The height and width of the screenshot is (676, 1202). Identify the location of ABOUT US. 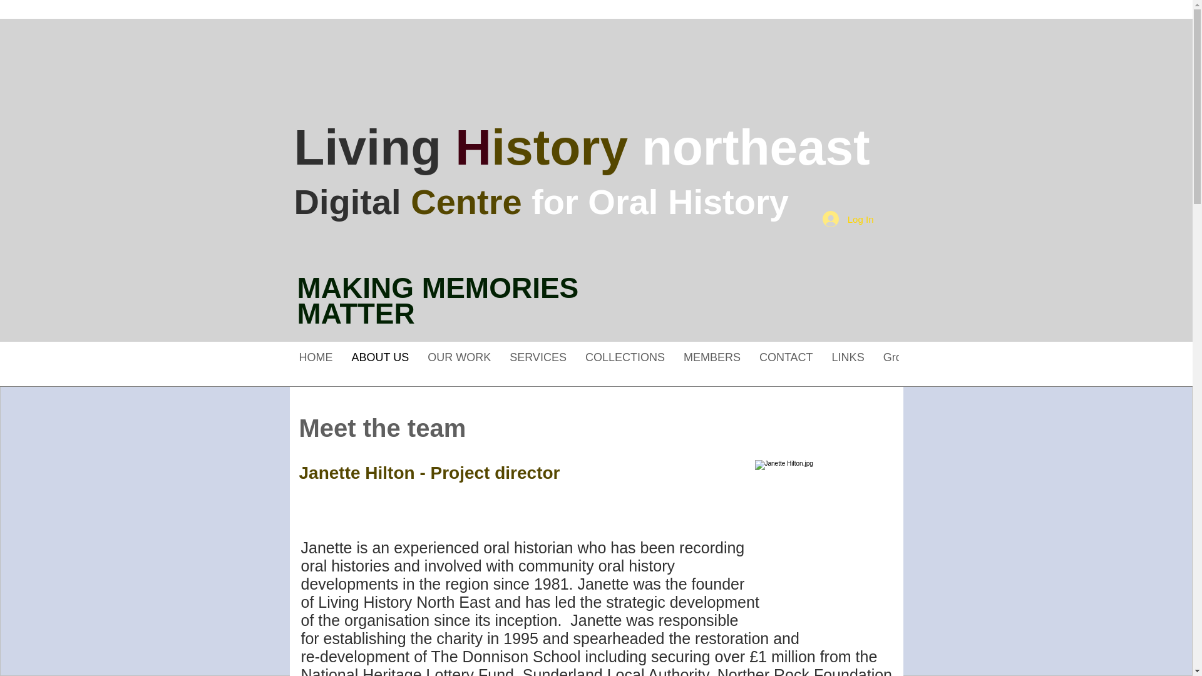
(379, 367).